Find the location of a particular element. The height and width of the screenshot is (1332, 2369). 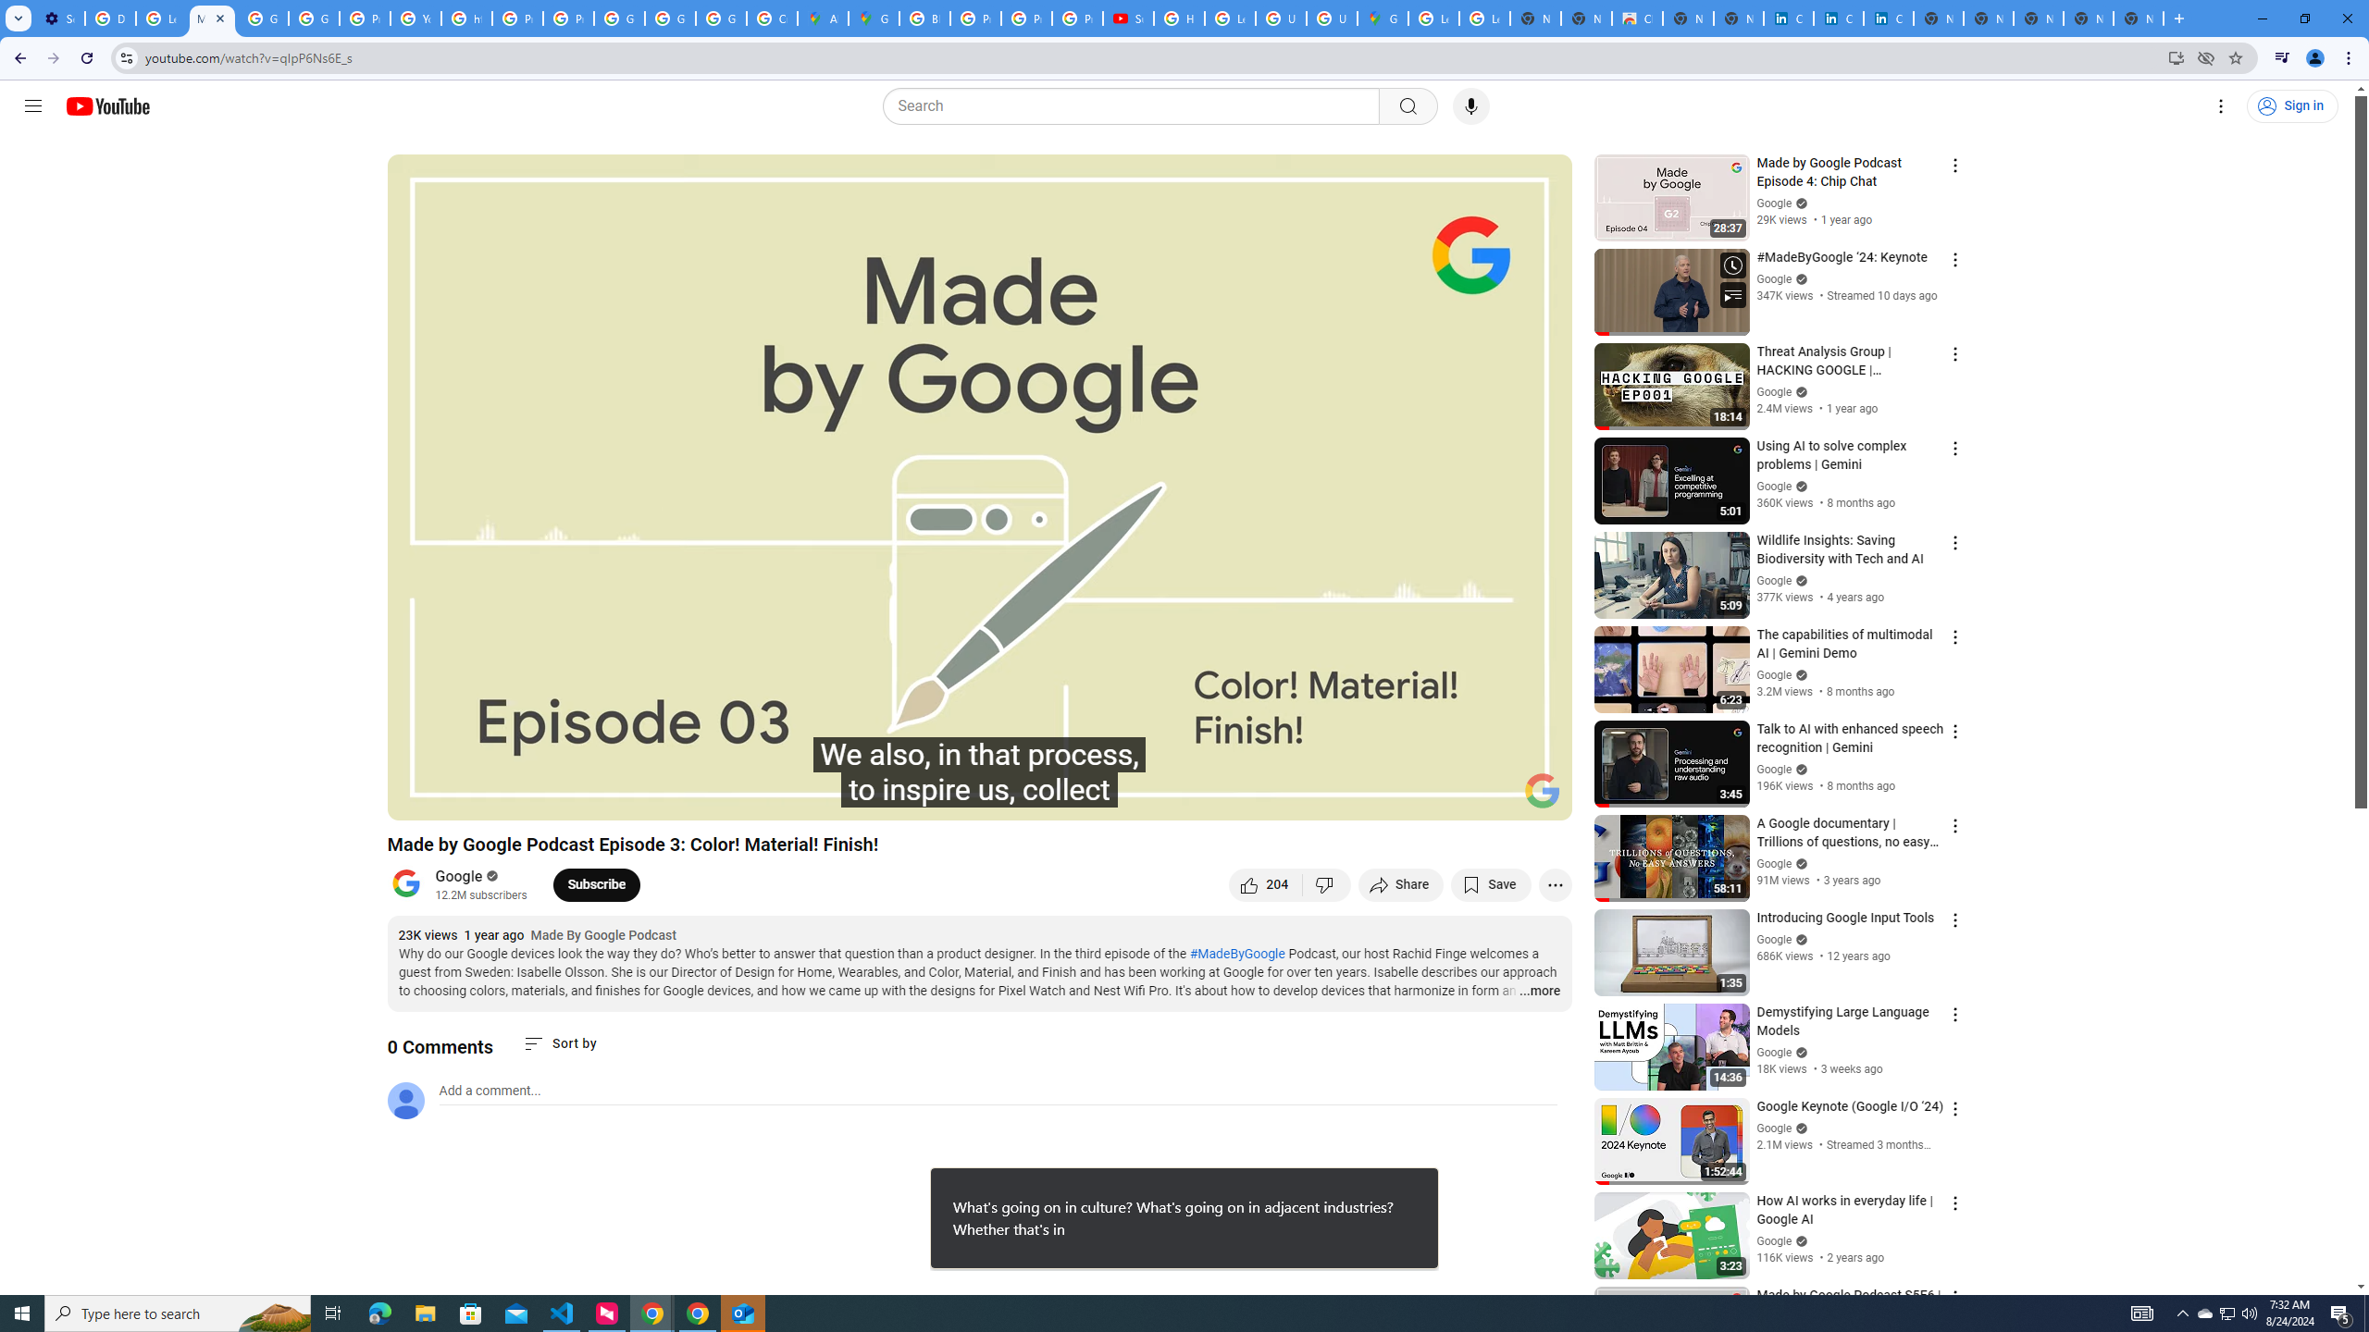

YouTube is located at coordinates (416, 18).